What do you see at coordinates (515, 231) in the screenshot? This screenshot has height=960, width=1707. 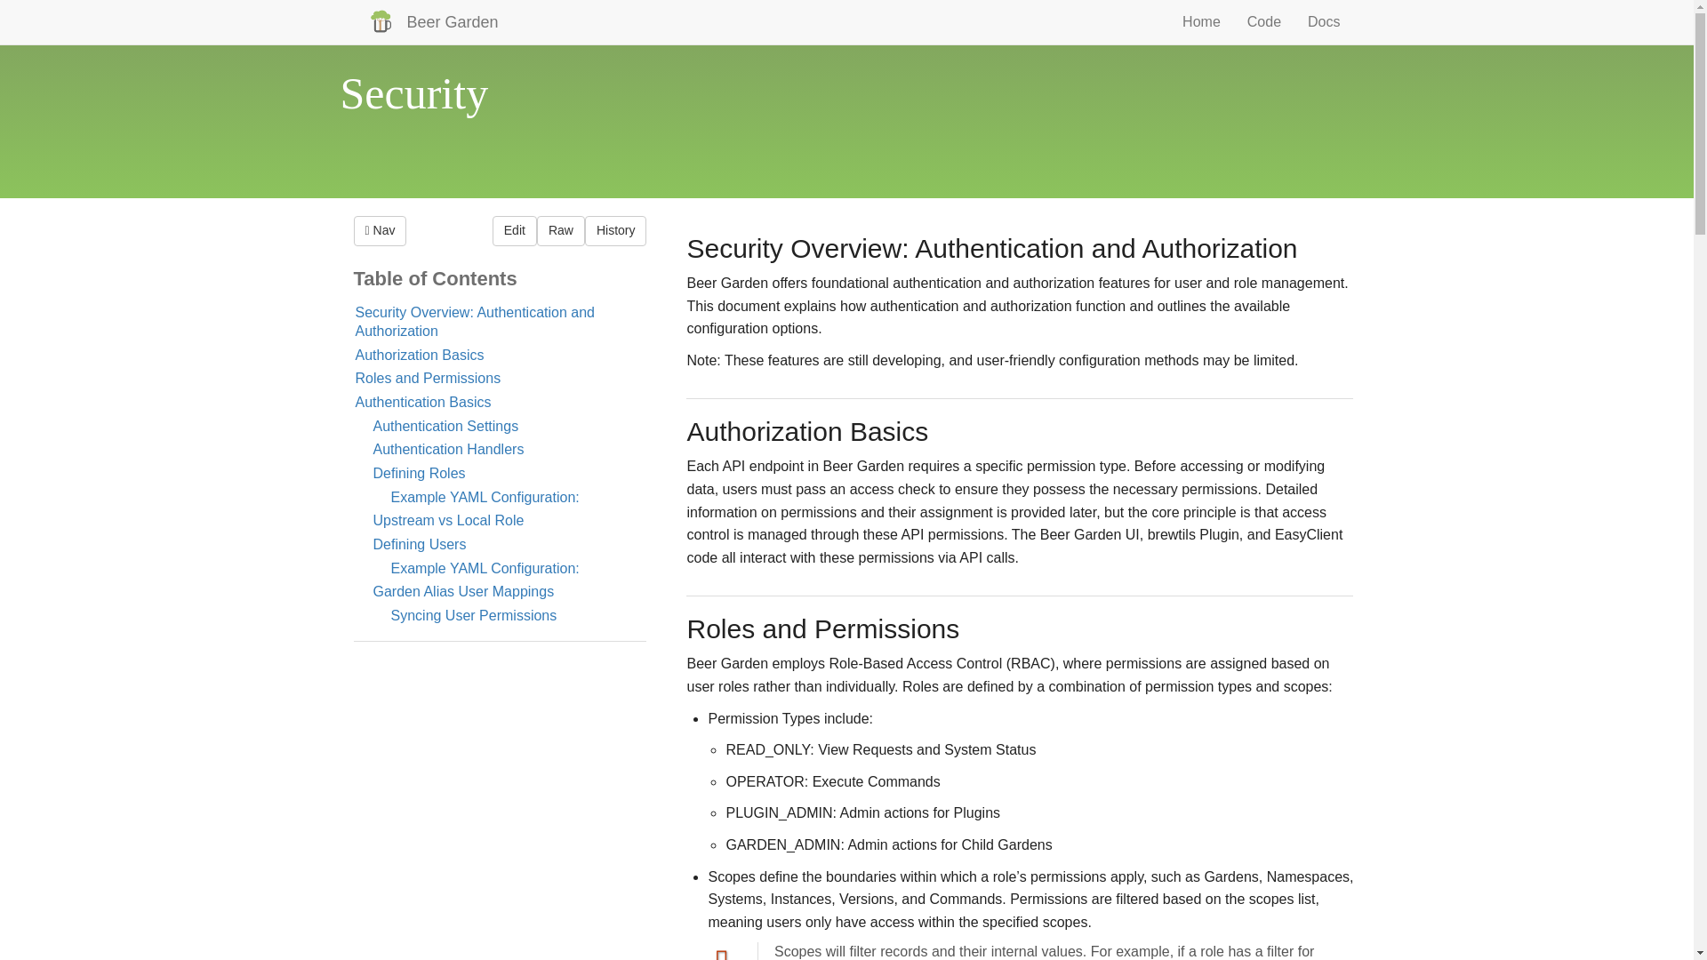 I see `Edit` at bounding box center [515, 231].